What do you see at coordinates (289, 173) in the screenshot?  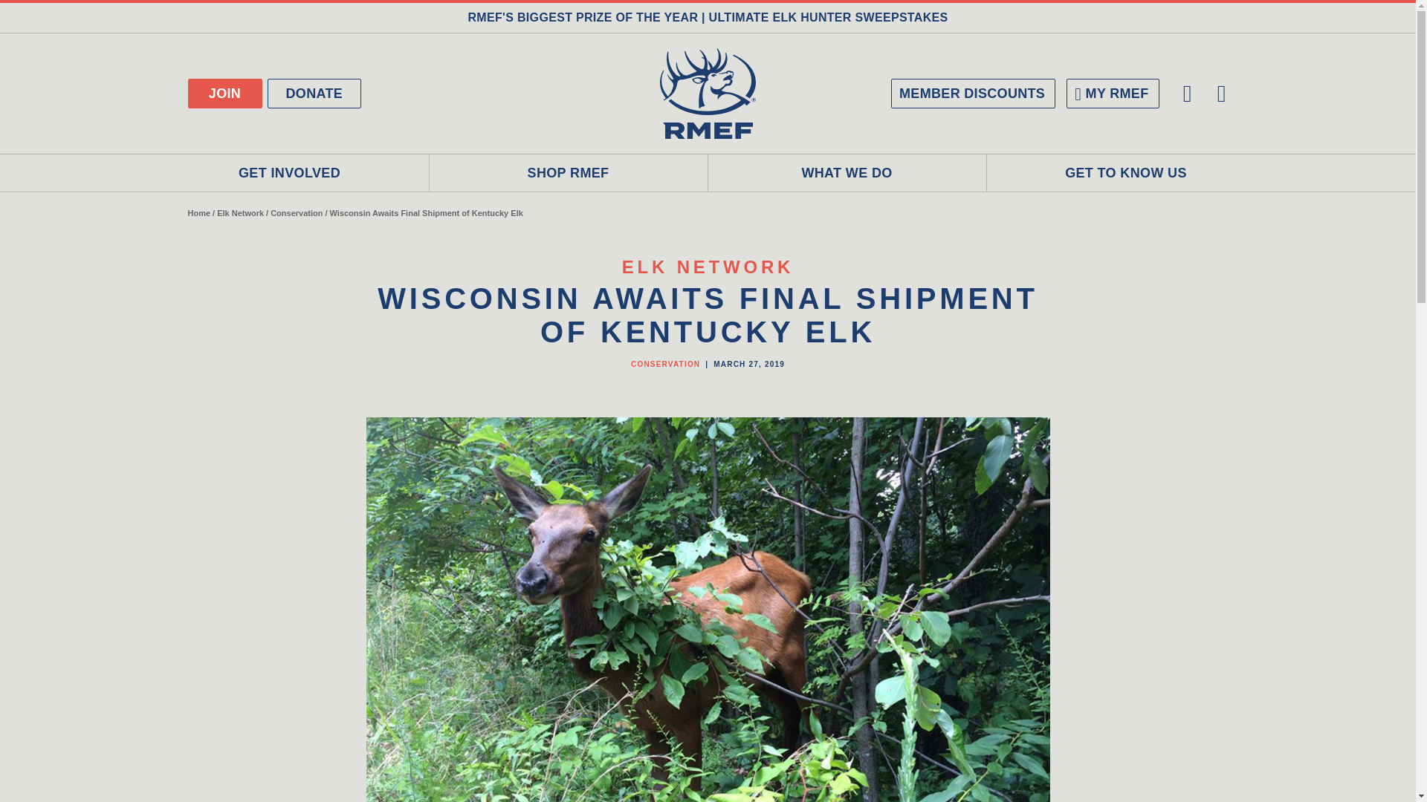 I see `GET INVOLVED` at bounding box center [289, 173].